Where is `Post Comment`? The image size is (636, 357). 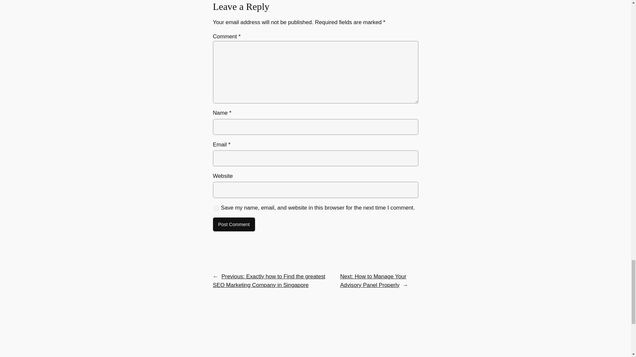
Post Comment is located at coordinates (234, 224).